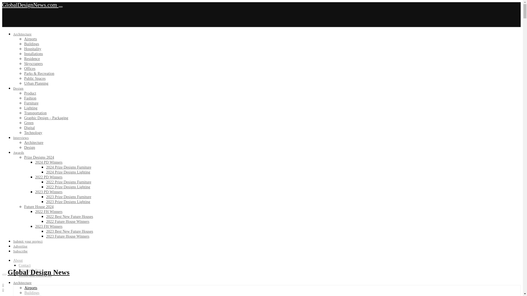  I want to click on Architecture, so click(33, 143).